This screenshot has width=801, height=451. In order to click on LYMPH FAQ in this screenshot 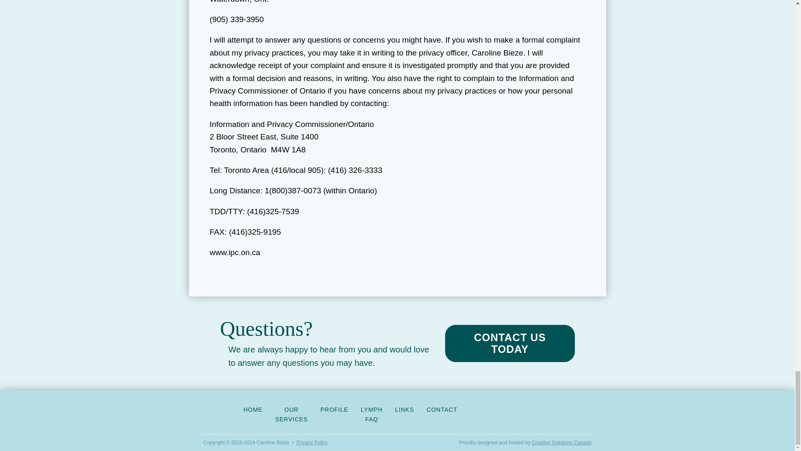, I will do `click(371, 414)`.